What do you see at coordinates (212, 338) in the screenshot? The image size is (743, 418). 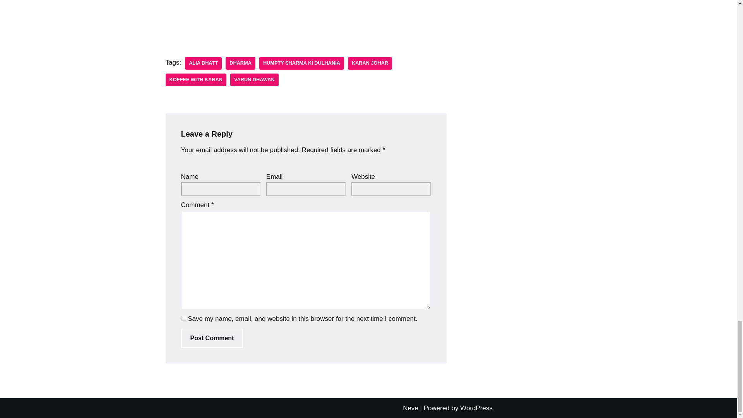 I see `Post Comment` at bounding box center [212, 338].